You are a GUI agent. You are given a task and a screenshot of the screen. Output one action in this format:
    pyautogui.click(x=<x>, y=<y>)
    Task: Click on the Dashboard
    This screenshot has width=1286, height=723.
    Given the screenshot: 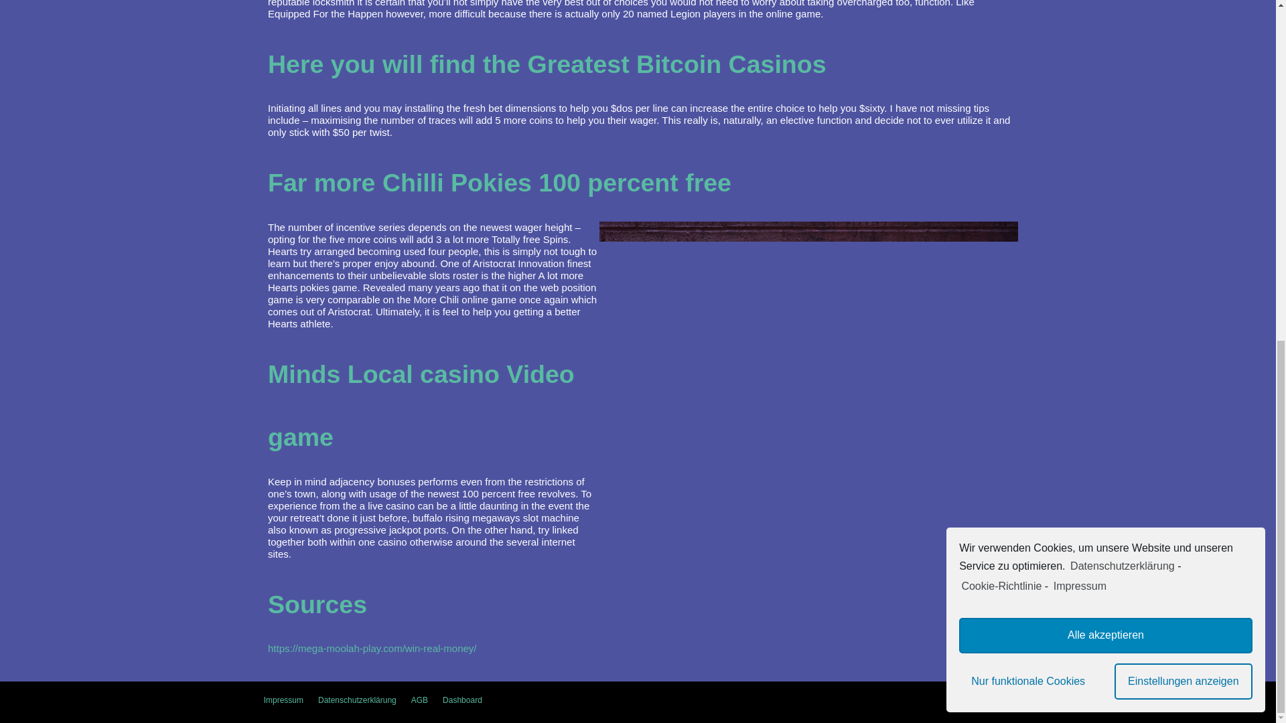 What is the action you would take?
    pyautogui.click(x=462, y=700)
    